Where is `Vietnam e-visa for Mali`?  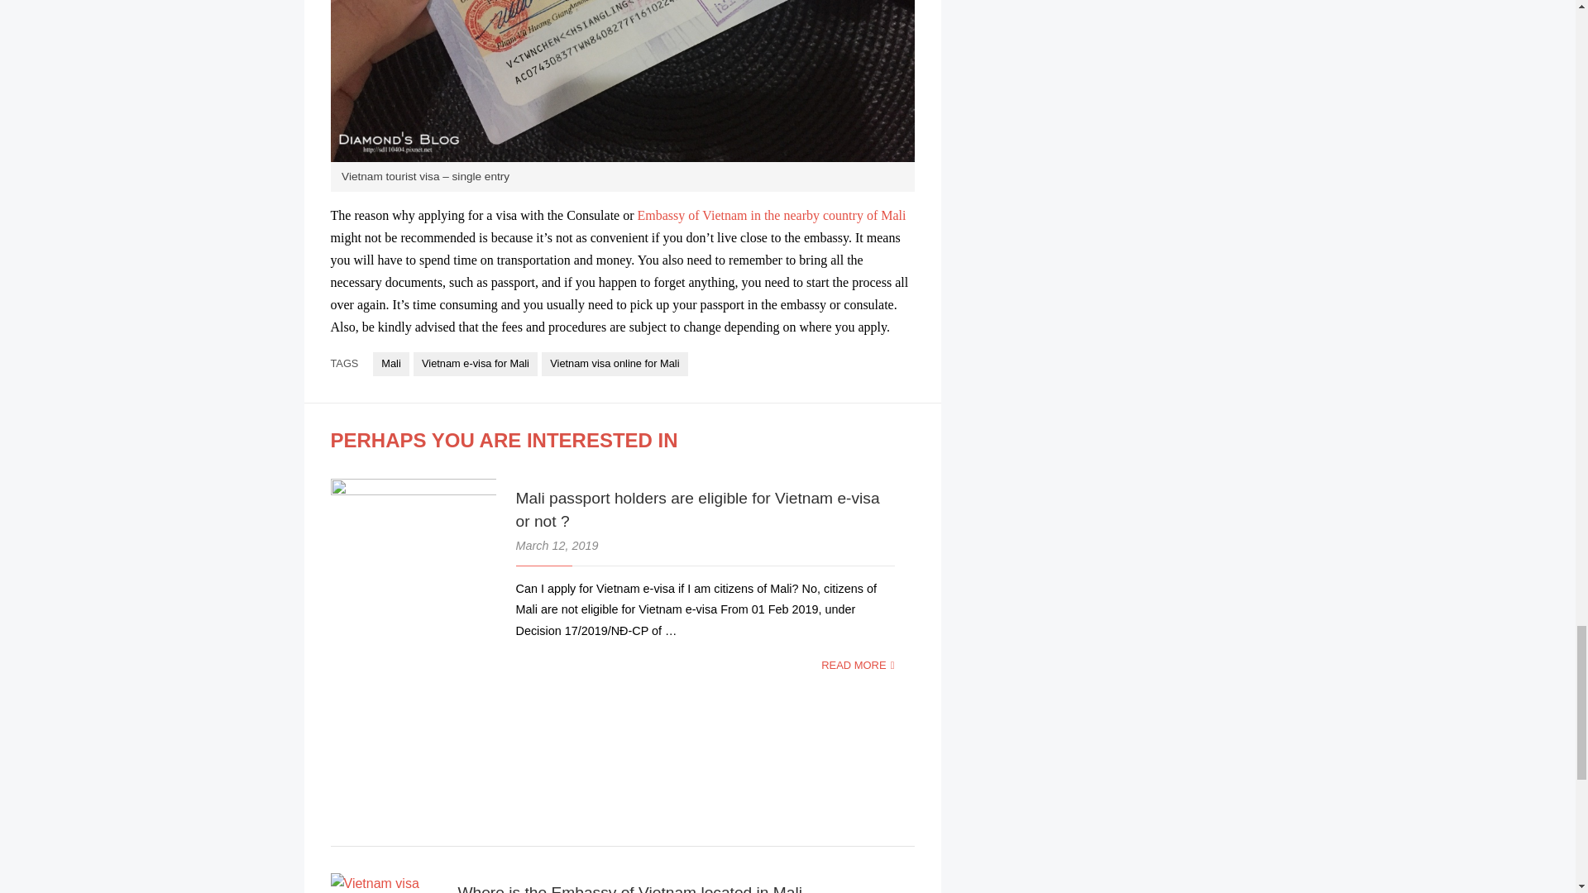
Vietnam e-visa for Mali is located at coordinates (475, 364).